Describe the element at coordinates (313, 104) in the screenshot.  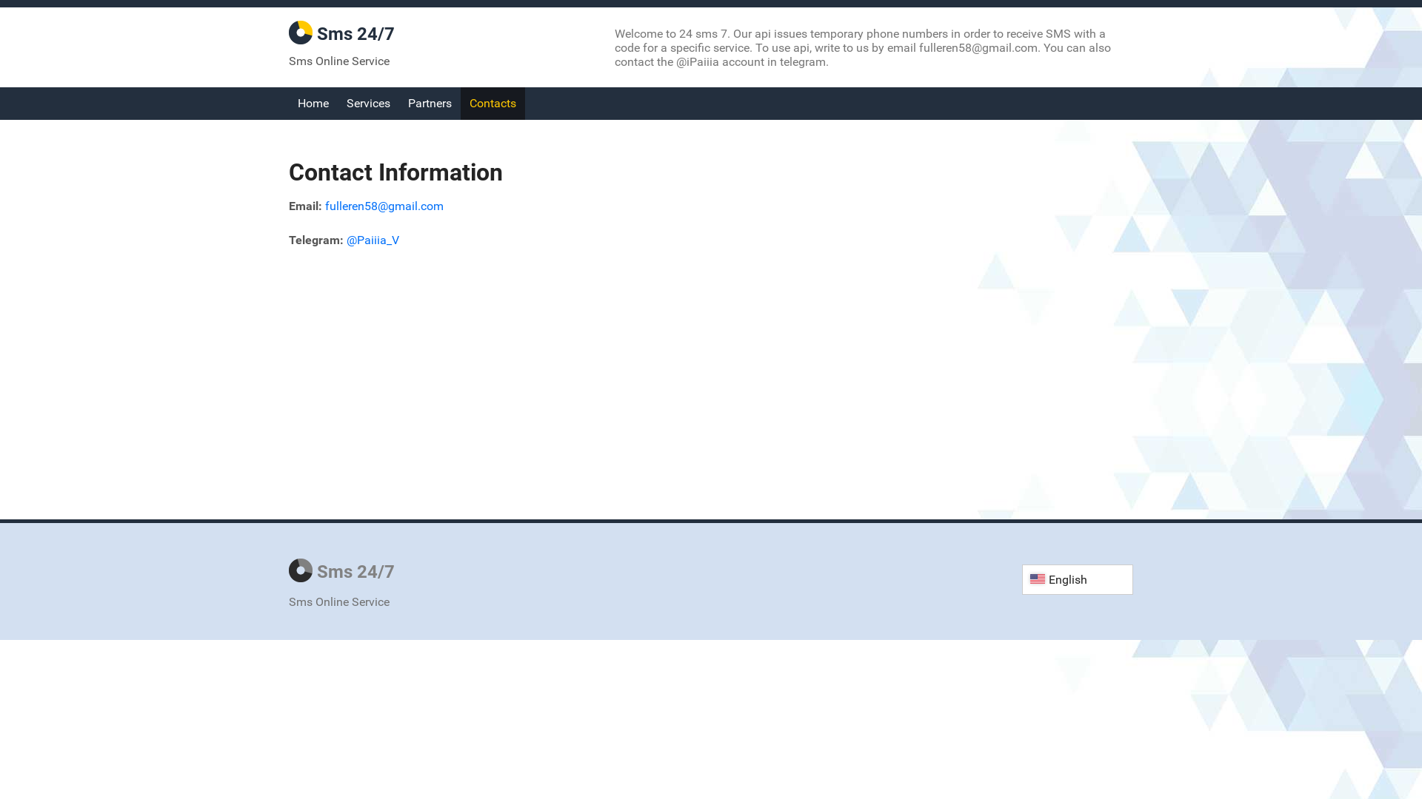
I see `Home` at that location.